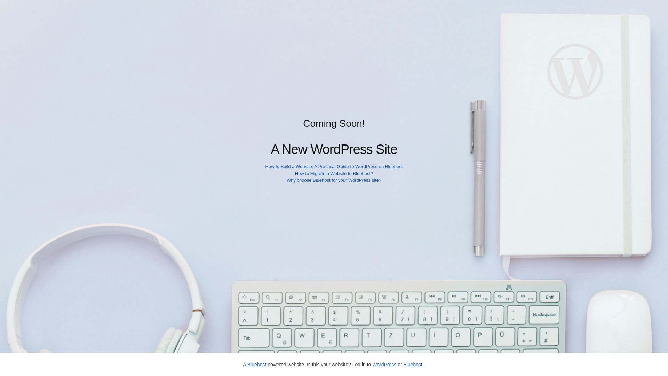 The width and height of the screenshot is (668, 376). What do you see at coordinates (413, 364) in the screenshot?
I see `Bluehost` at bounding box center [413, 364].